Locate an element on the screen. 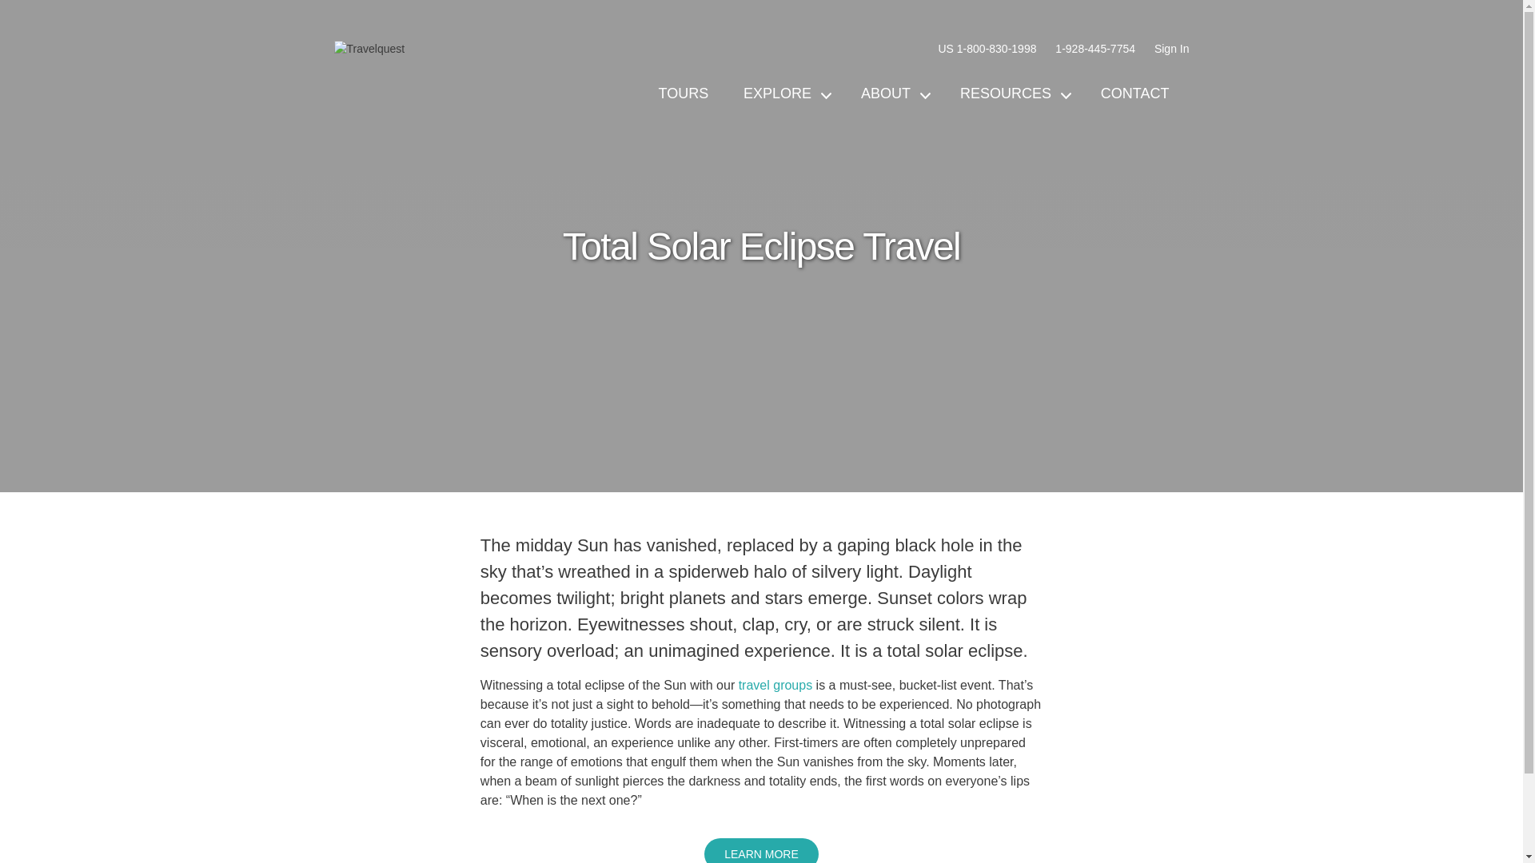 This screenshot has width=1535, height=863. ABOUT is located at coordinates (892, 93).